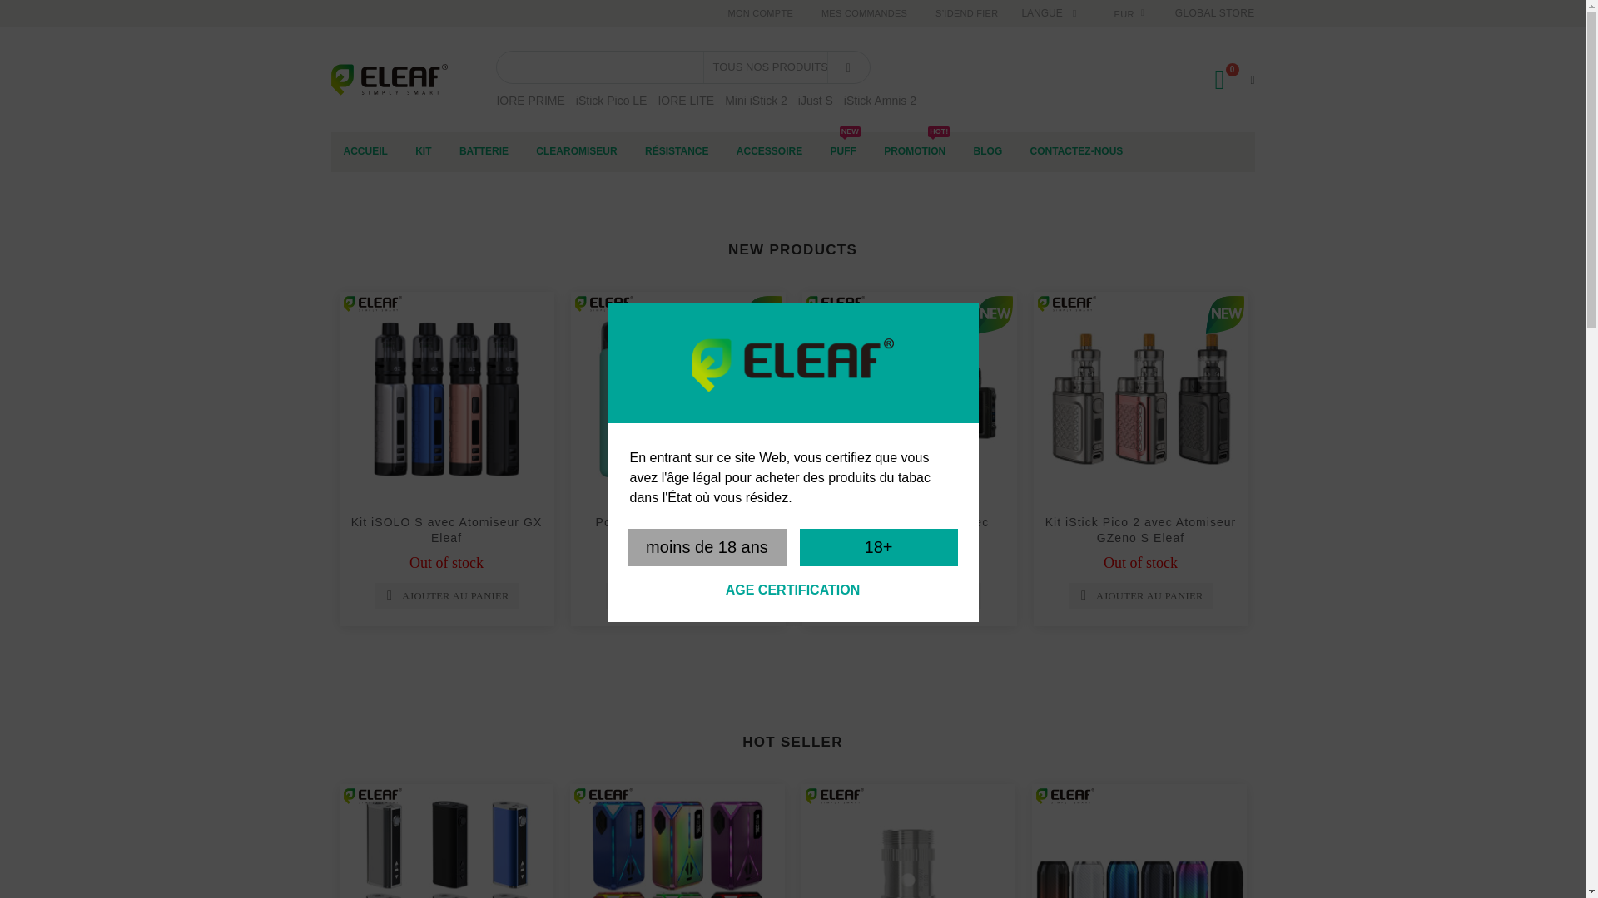 The width and height of the screenshot is (1598, 898). I want to click on KIT, so click(423, 151).